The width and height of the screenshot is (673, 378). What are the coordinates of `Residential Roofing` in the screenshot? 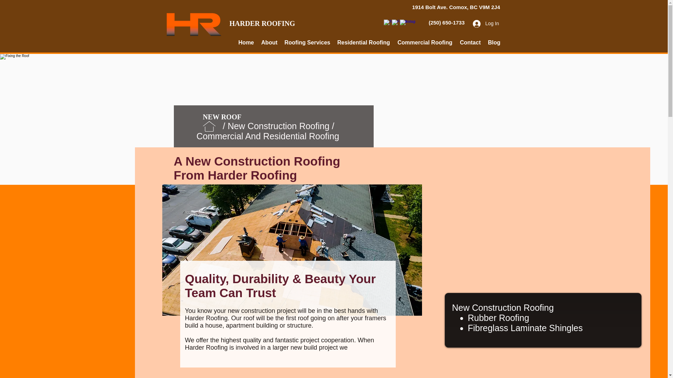 It's located at (364, 43).